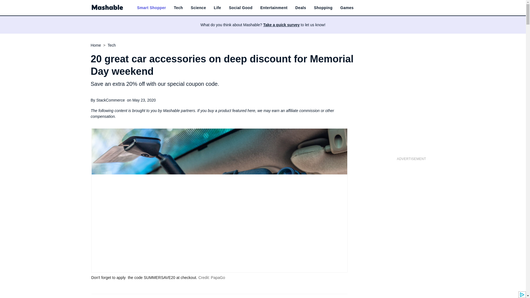  What do you see at coordinates (323, 8) in the screenshot?
I see `Shopping` at bounding box center [323, 8].